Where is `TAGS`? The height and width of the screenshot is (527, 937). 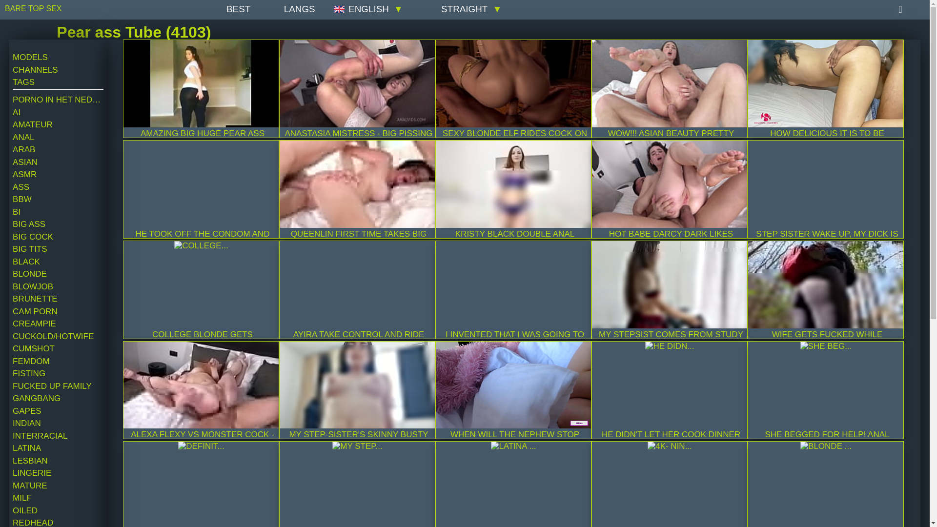 TAGS is located at coordinates (58, 82).